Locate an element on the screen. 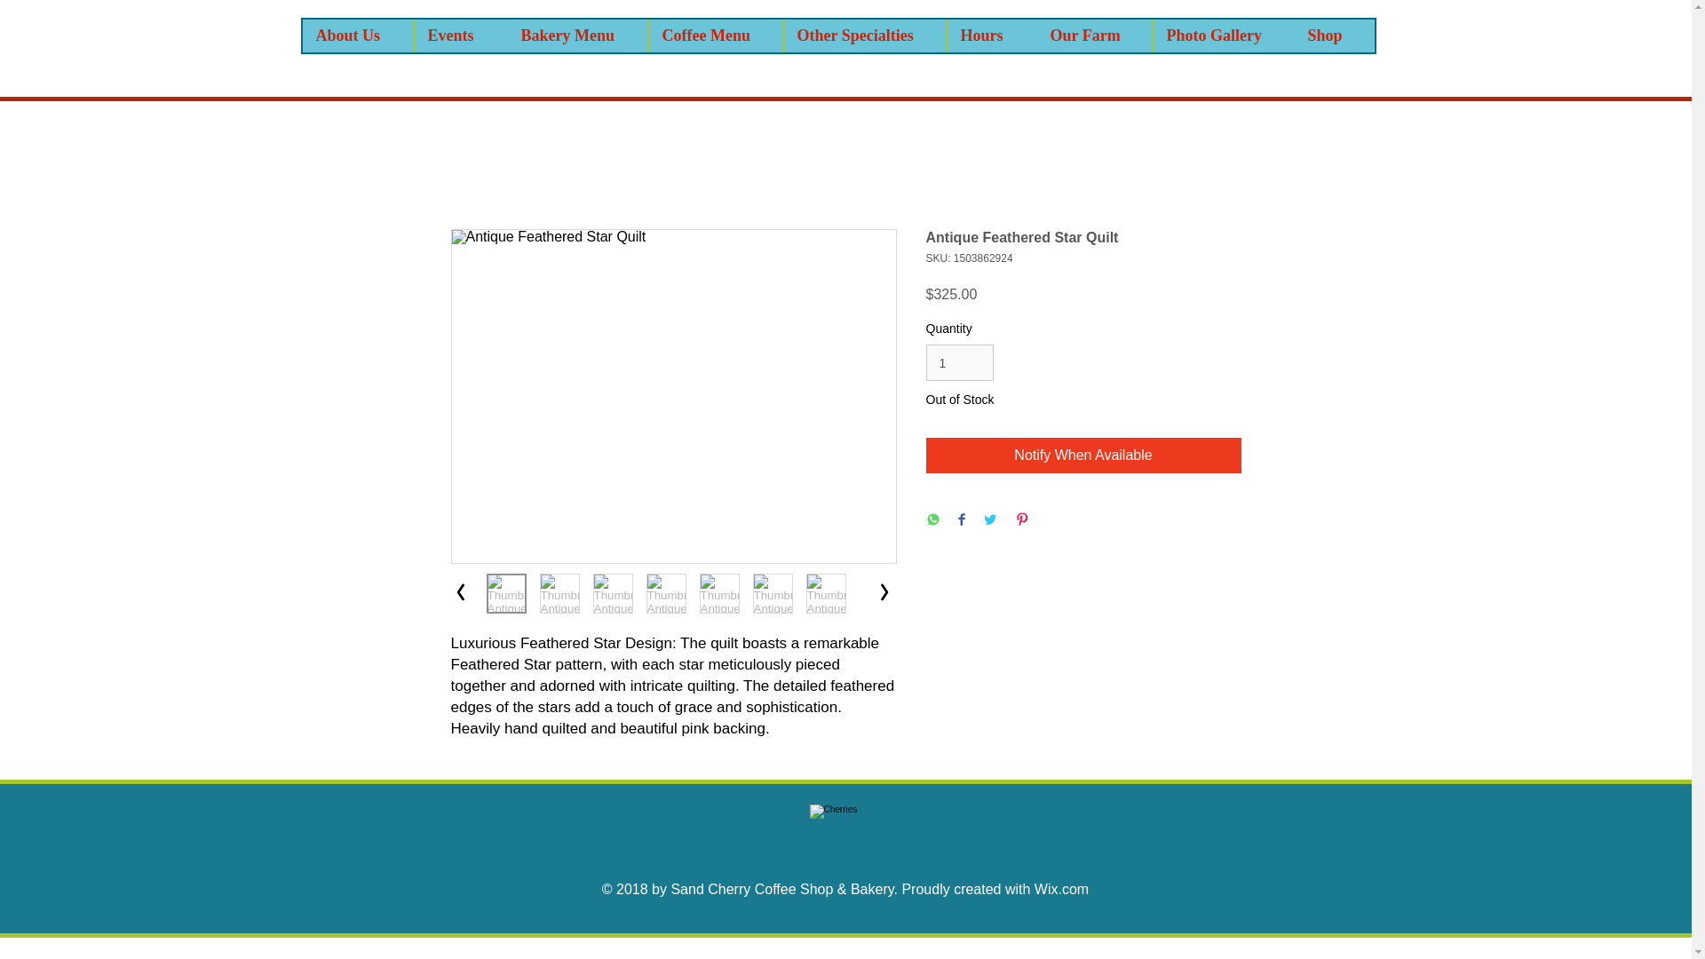 Image resolution: width=1705 pixels, height=959 pixels. Events is located at coordinates (460, 36).